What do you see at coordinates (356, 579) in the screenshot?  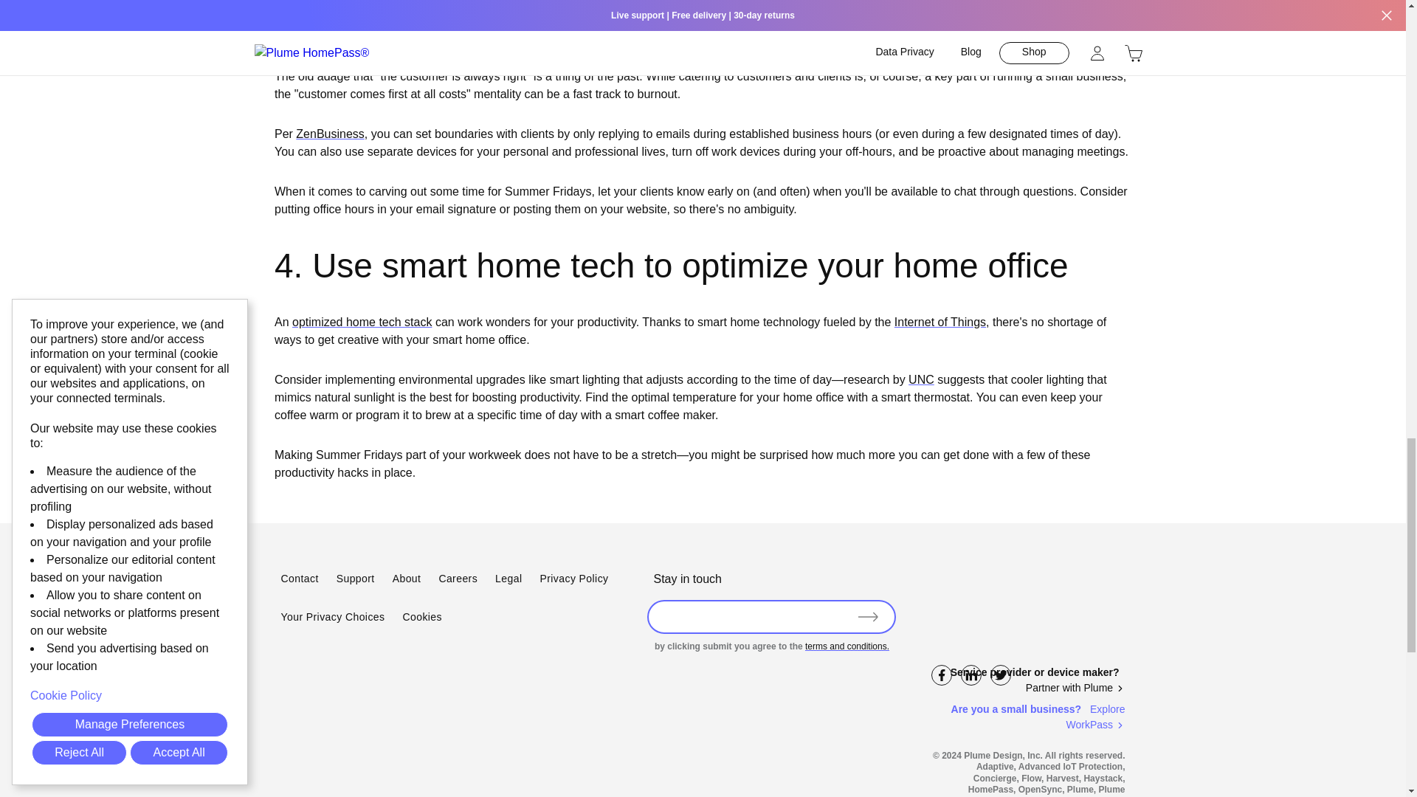 I see `Support` at bounding box center [356, 579].